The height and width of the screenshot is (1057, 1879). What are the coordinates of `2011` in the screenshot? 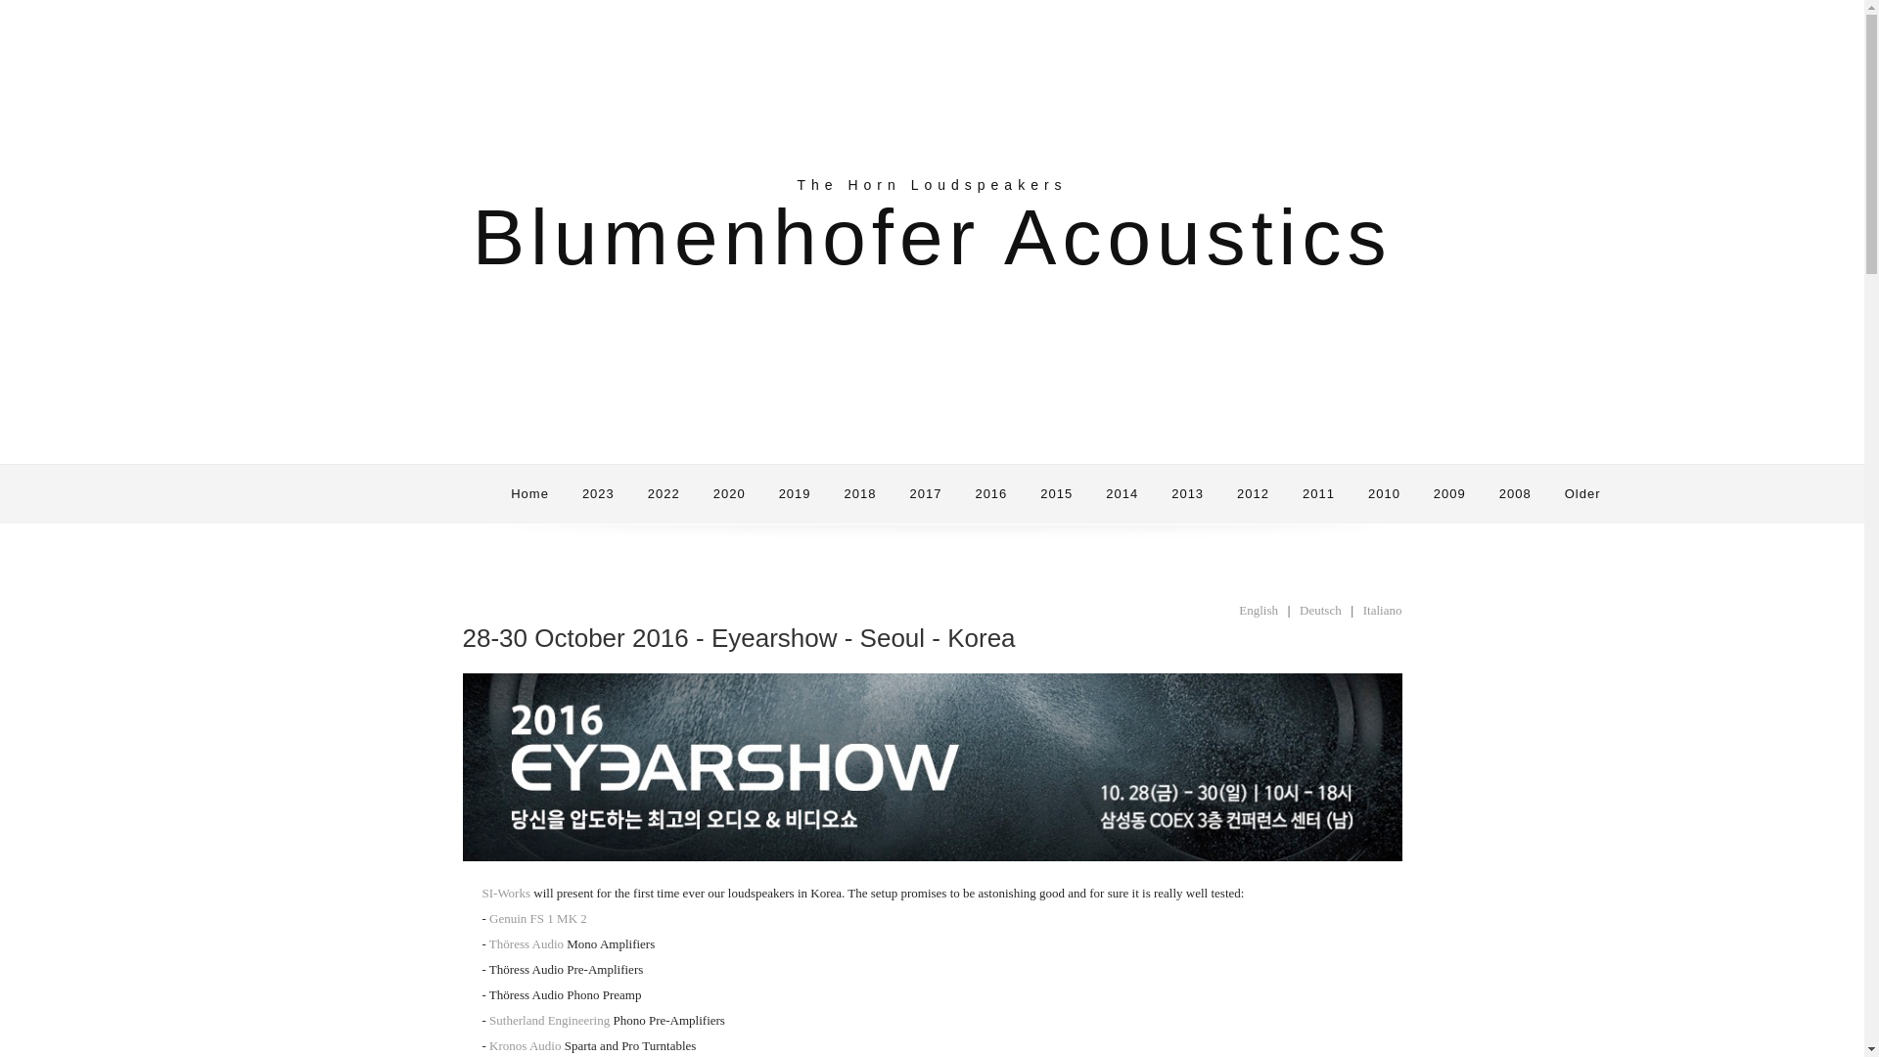 It's located at (1317, 494).